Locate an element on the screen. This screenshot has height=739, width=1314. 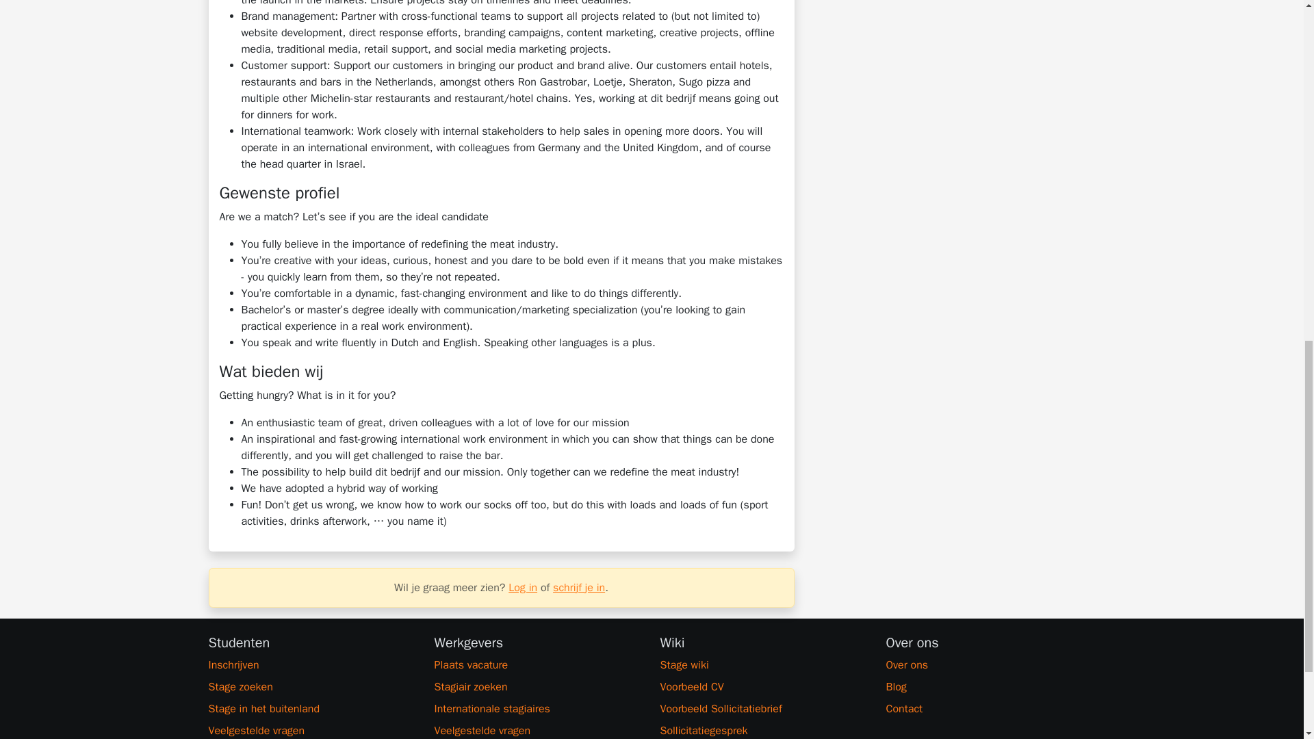
Veelgestelde vragen is located at coordinates (312, 731).